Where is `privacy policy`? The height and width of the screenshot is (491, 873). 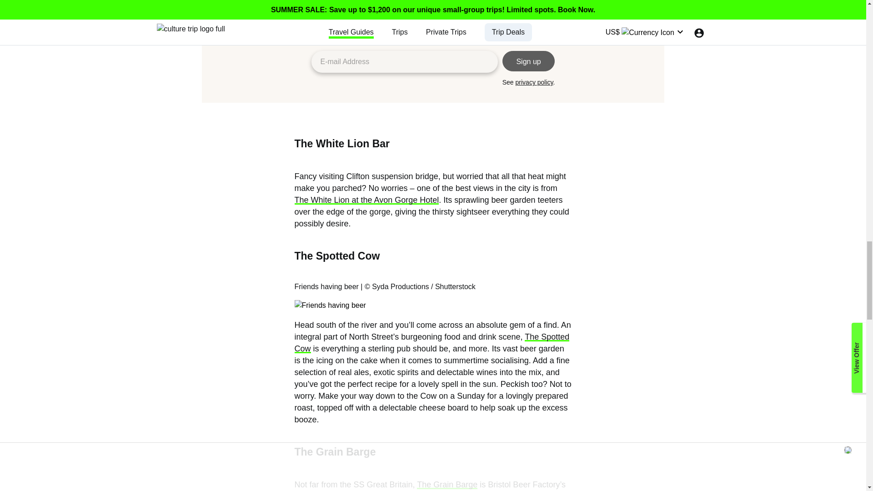
privacy policy is located at coordinates (535, 82).